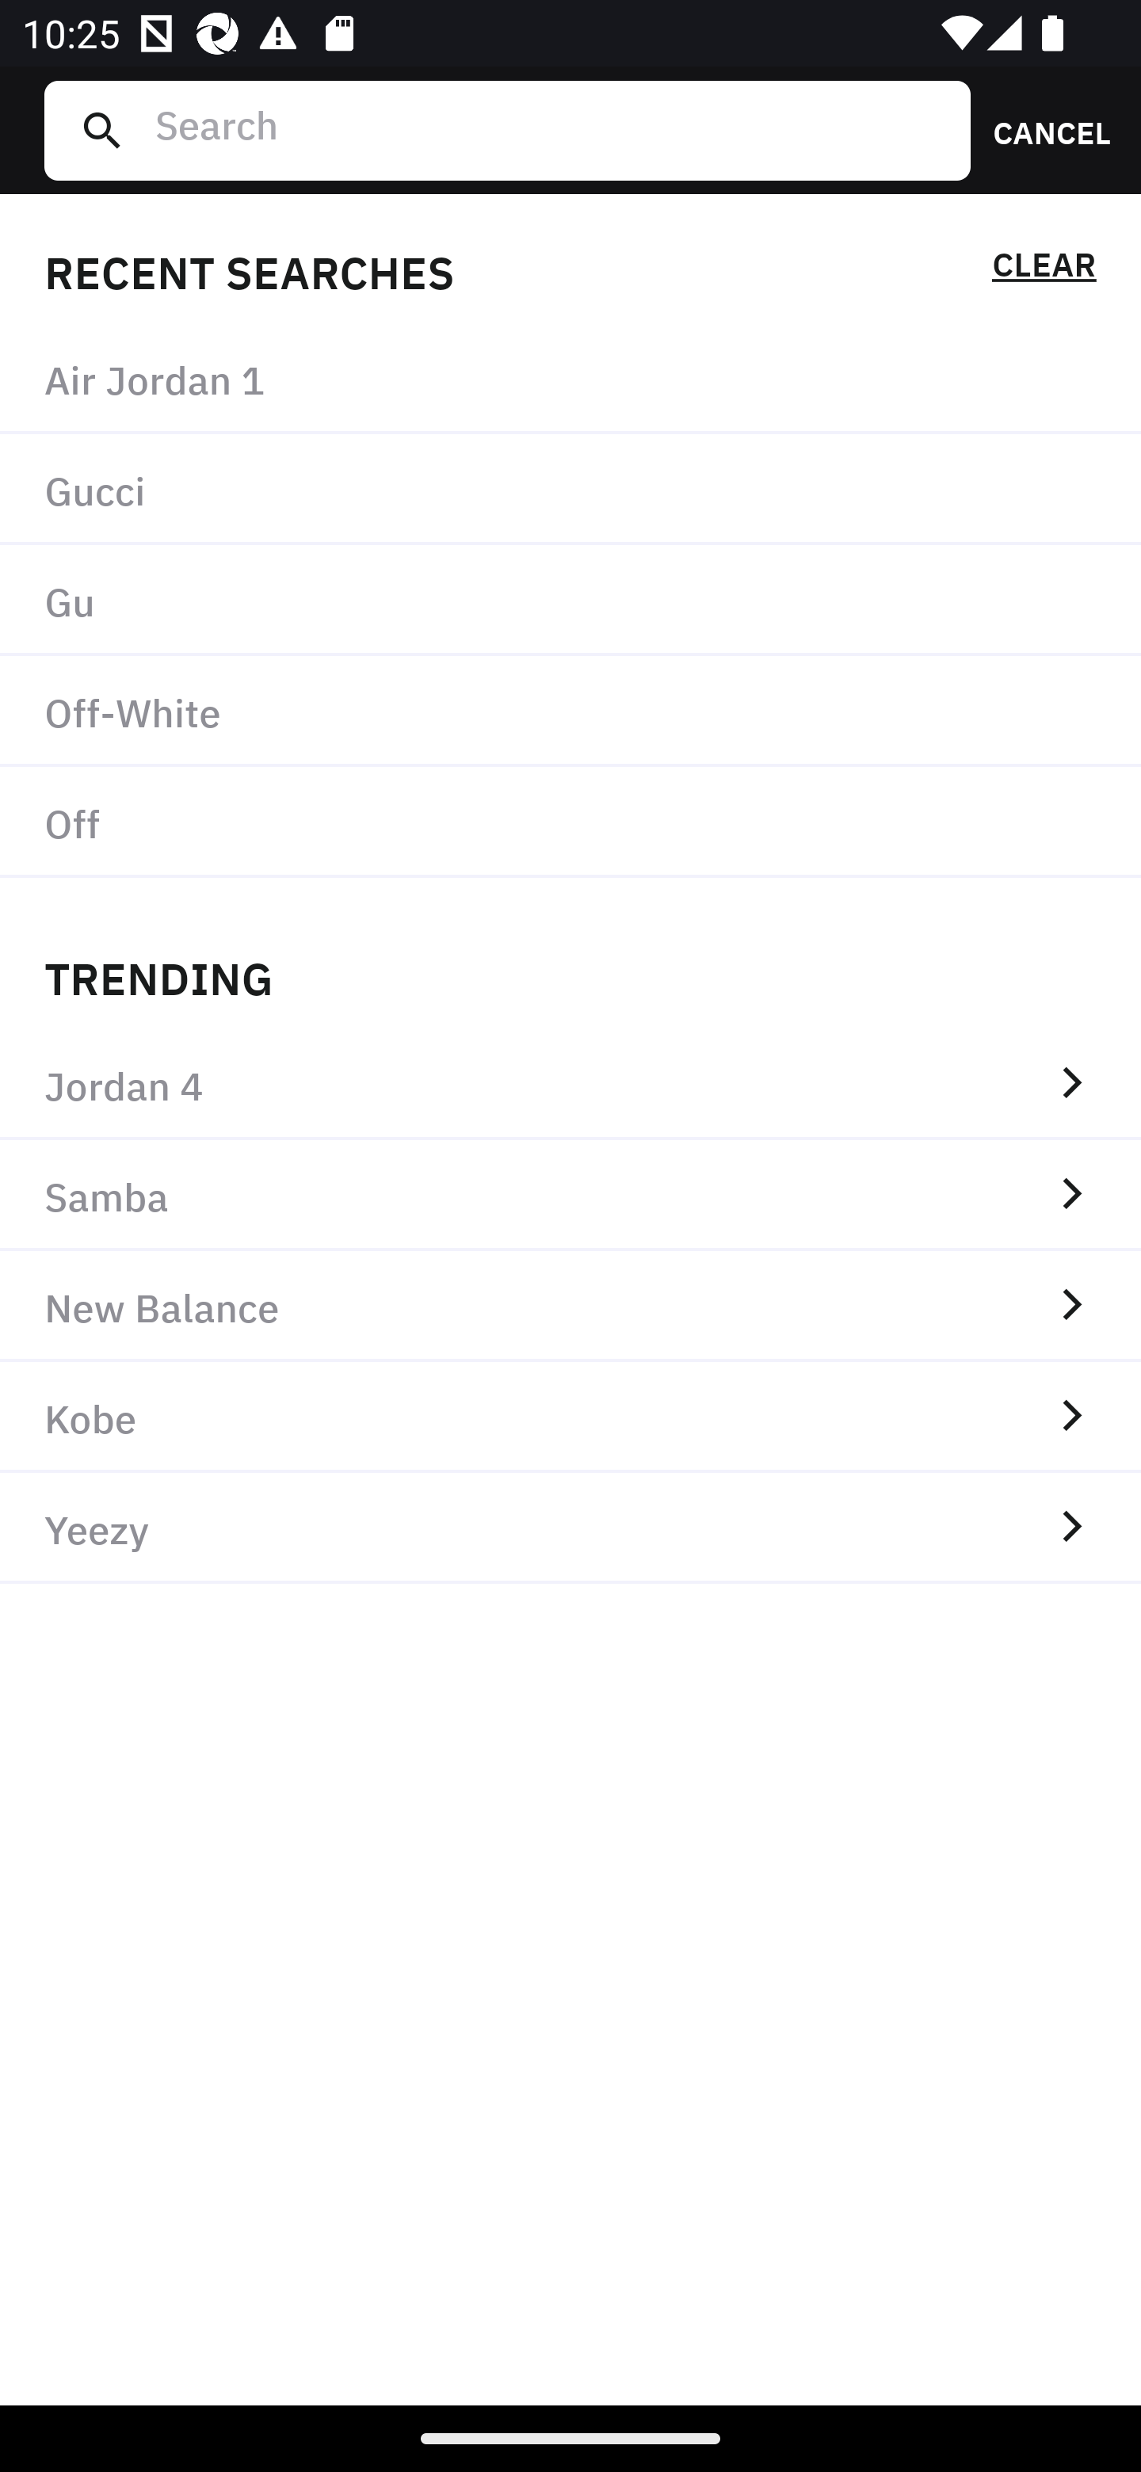  What do you see at coordinates (1044, 269) in the screenshot?
I see `CLEAR` at bounding box center [1044, 269].